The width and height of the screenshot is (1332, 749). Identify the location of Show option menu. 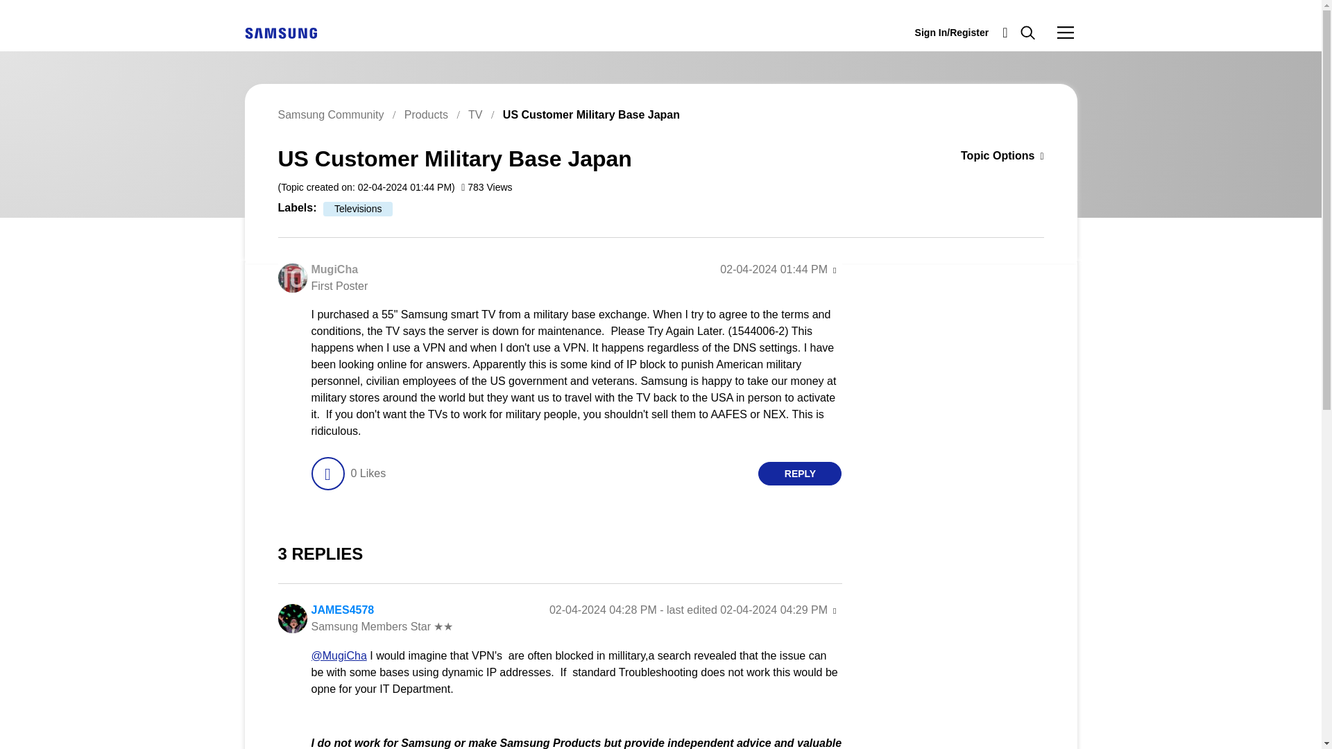
(834, 270).